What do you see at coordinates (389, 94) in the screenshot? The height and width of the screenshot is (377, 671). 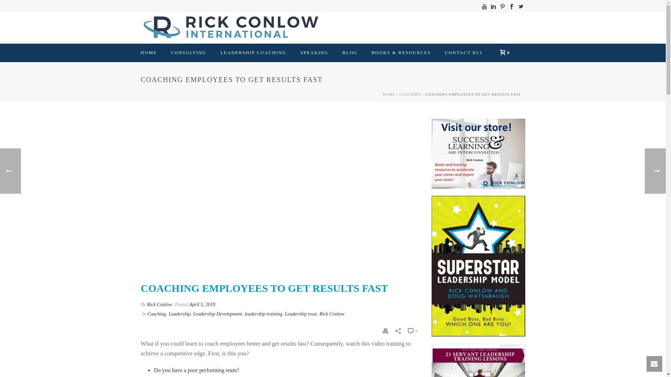 I see `HOME` at bounding box center [389, 94].